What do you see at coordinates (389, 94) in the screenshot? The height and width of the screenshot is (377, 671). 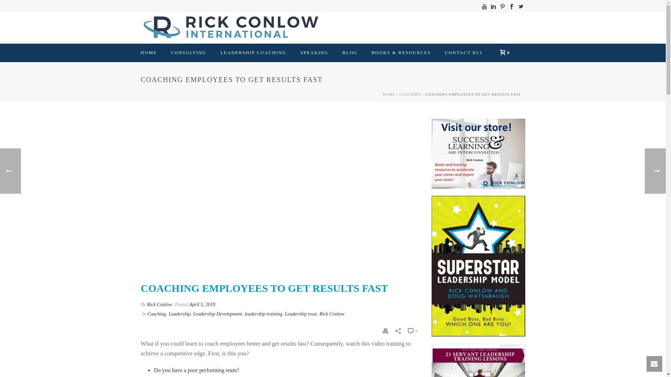 I see `HOME` at bounding box center [389, 94].